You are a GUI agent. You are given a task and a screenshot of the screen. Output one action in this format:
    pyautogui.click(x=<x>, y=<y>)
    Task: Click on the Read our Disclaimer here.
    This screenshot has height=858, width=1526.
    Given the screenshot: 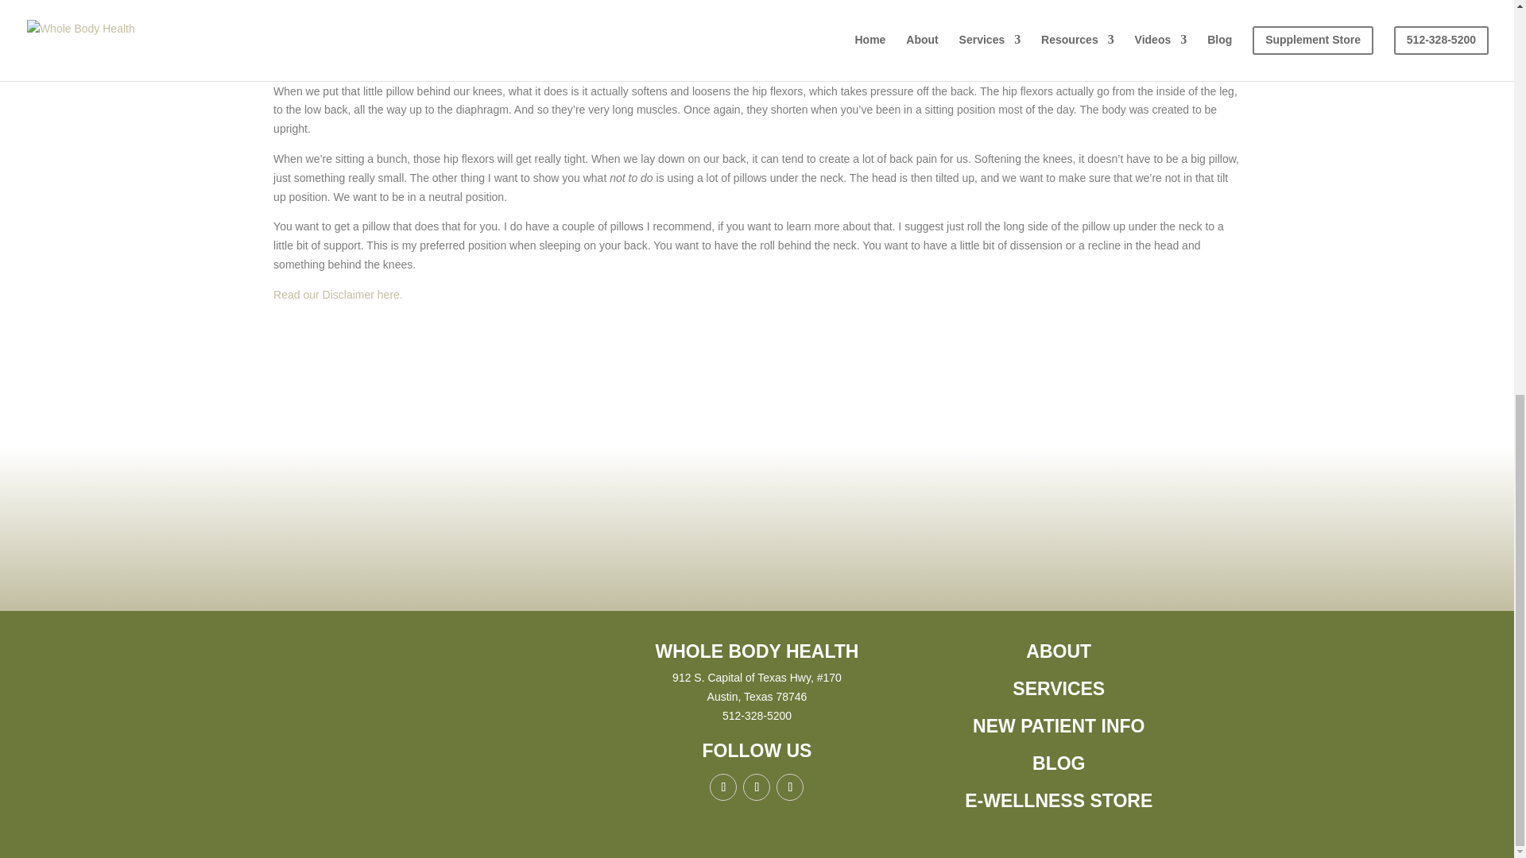 What is the action you would take?
    pyautogui.click(x=337, y=294)
    